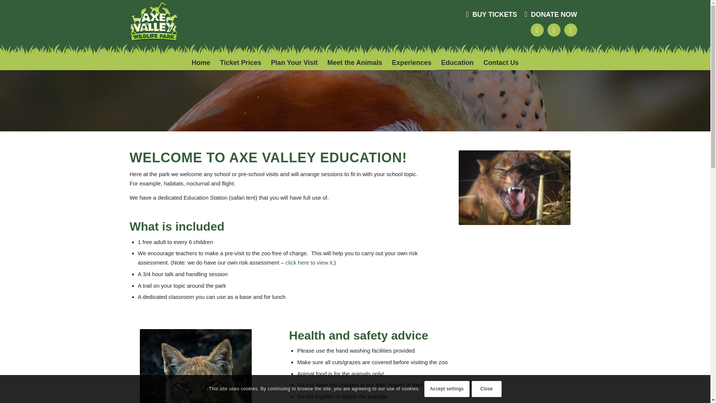  I want to click on Home, so click(201, 62).